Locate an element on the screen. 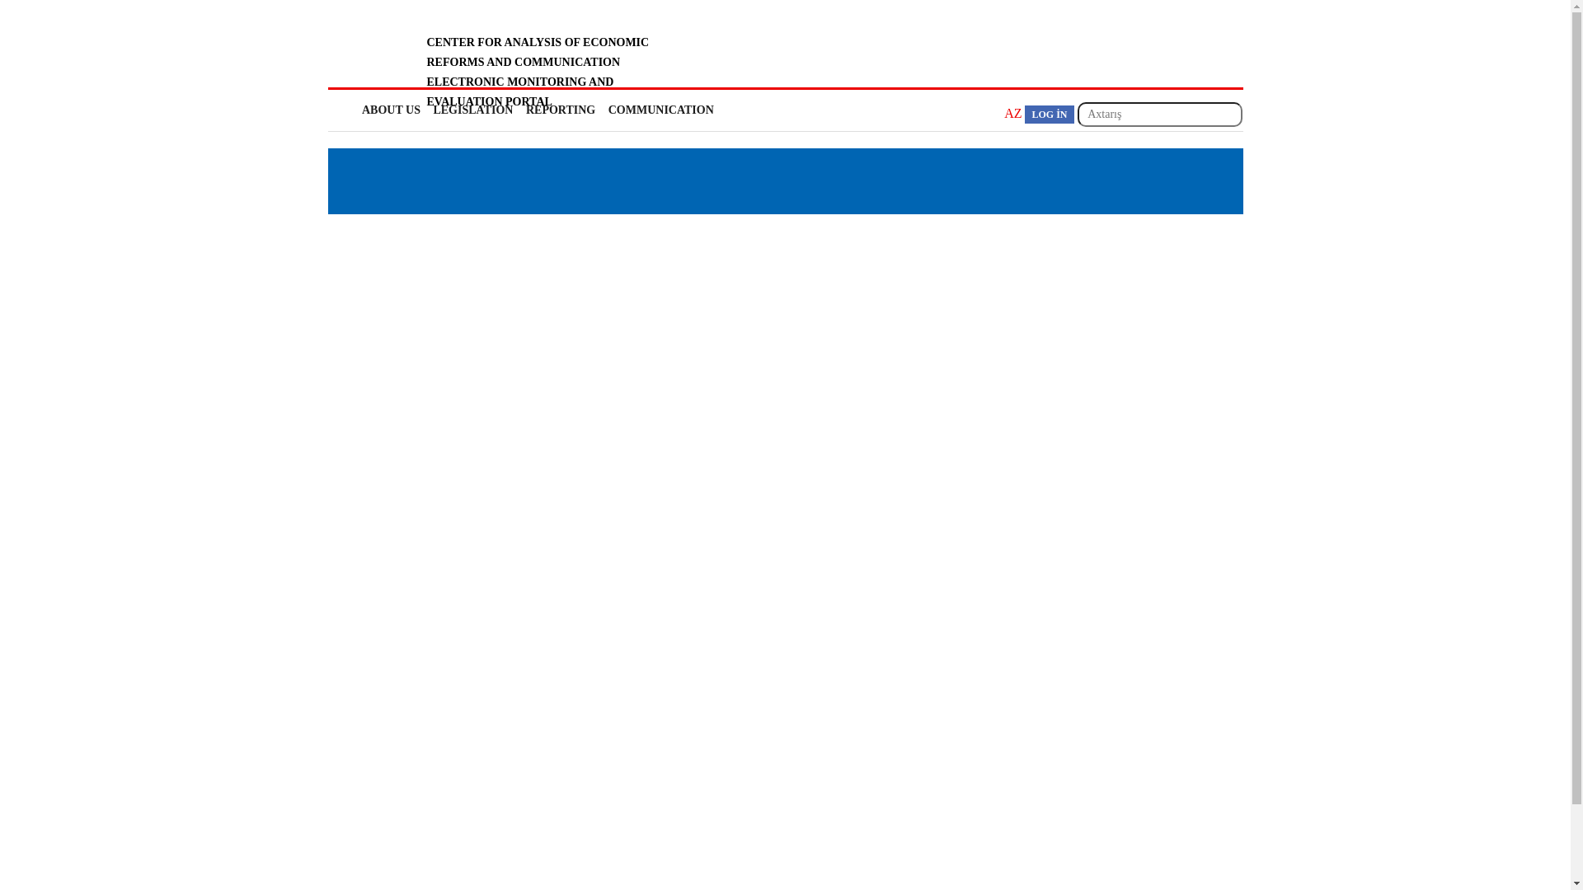  ABOUT US is located at coordinates (389, 110).